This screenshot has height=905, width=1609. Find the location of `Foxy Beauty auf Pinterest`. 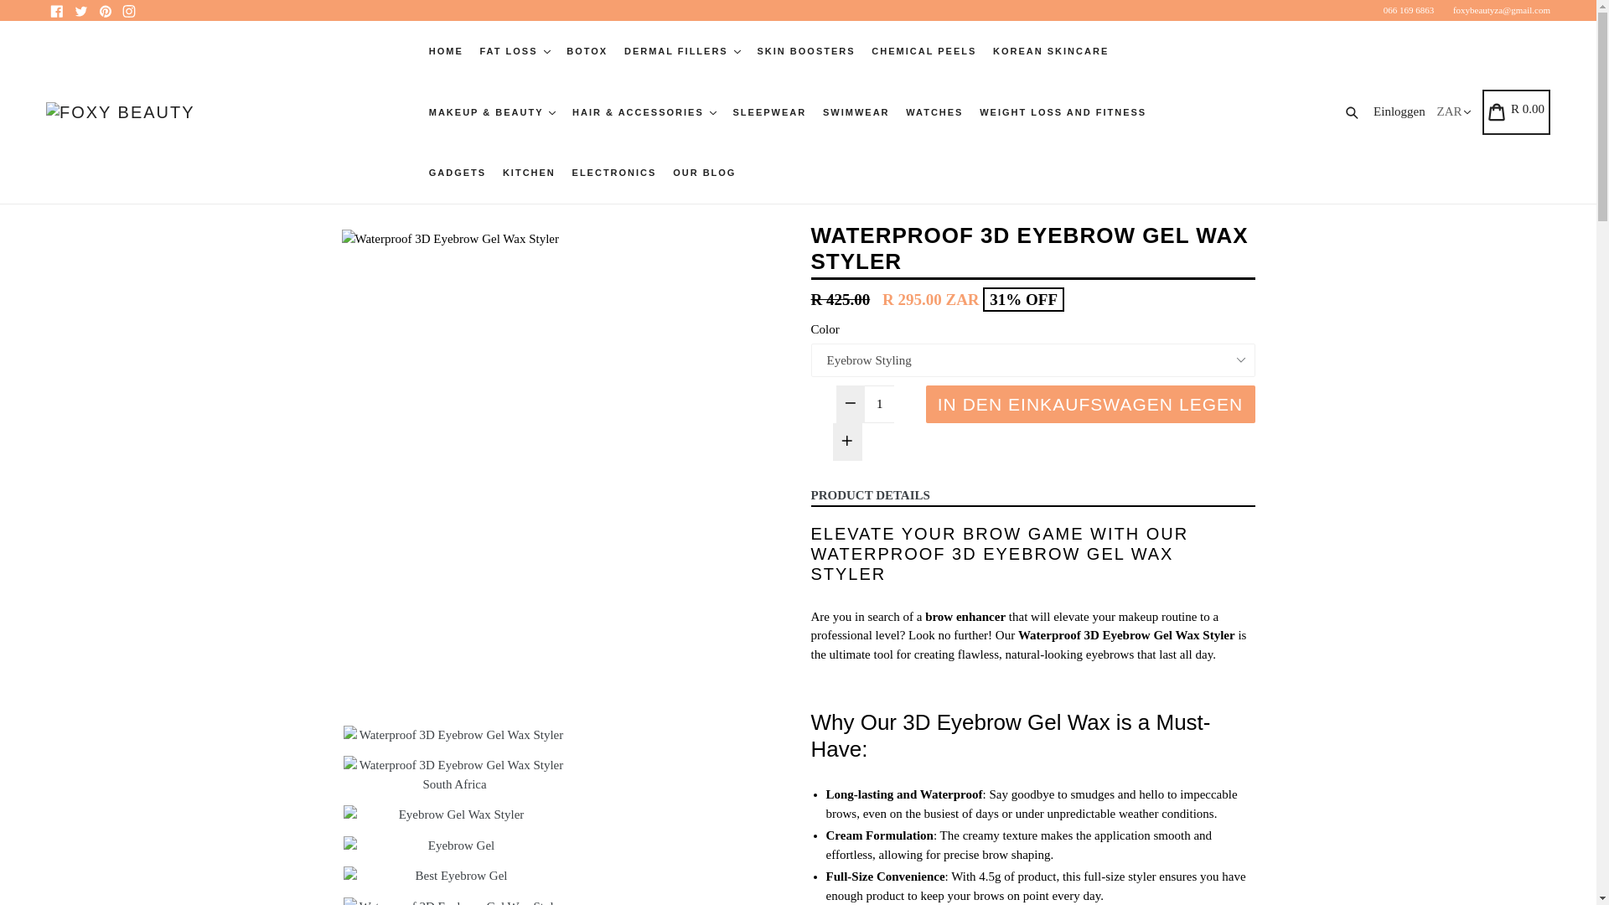

Foxy Beauty auf Pinterest is located at coordinates (104, 10).